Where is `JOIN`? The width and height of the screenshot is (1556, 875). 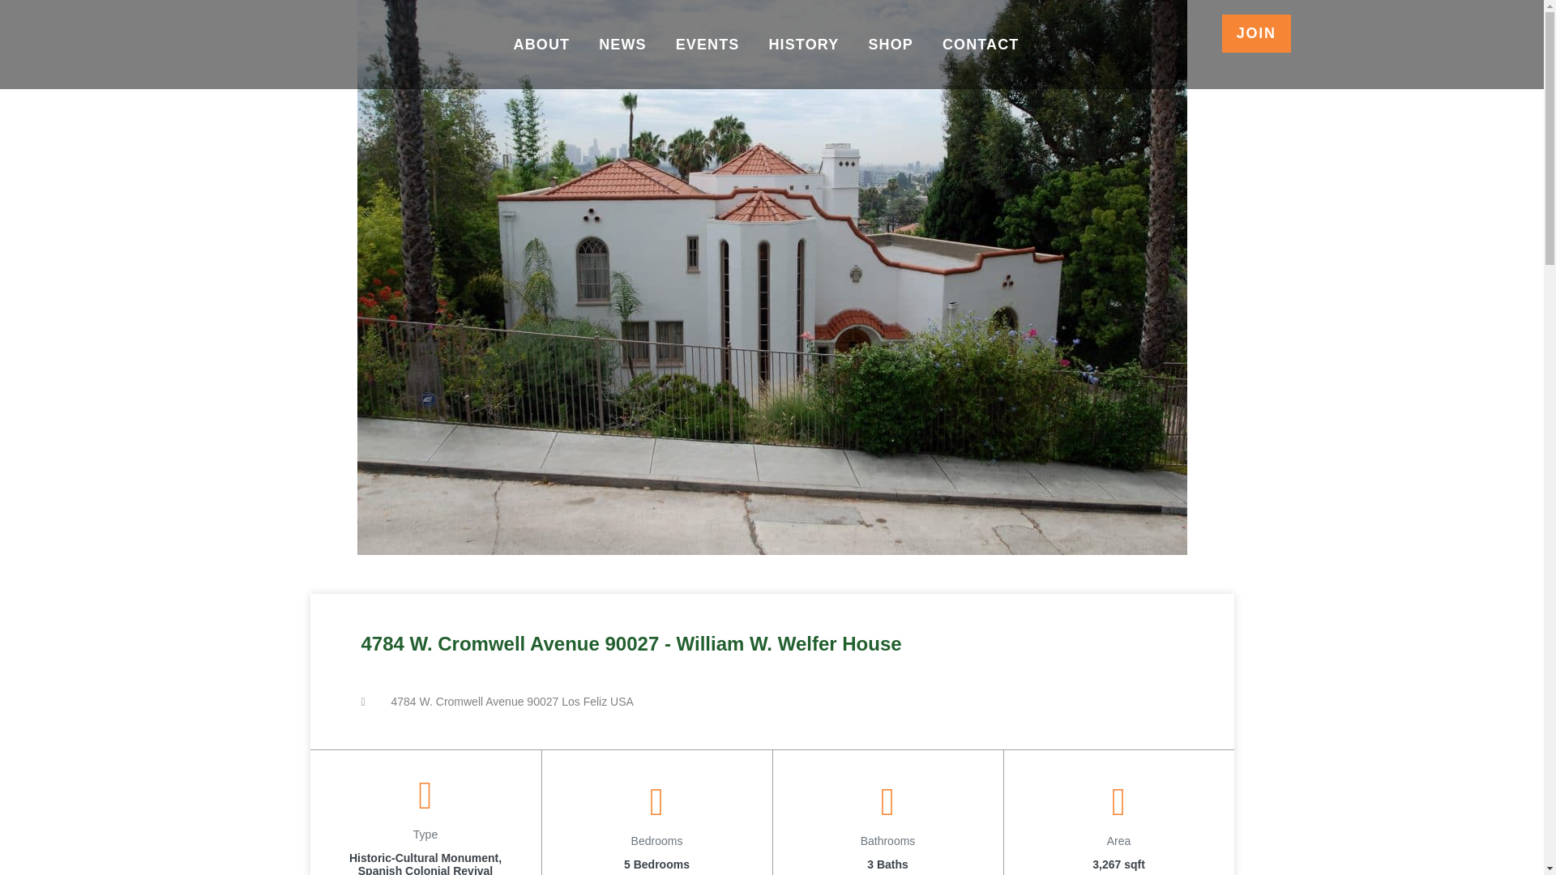 JOIN is located at coordinates (1256, 33).